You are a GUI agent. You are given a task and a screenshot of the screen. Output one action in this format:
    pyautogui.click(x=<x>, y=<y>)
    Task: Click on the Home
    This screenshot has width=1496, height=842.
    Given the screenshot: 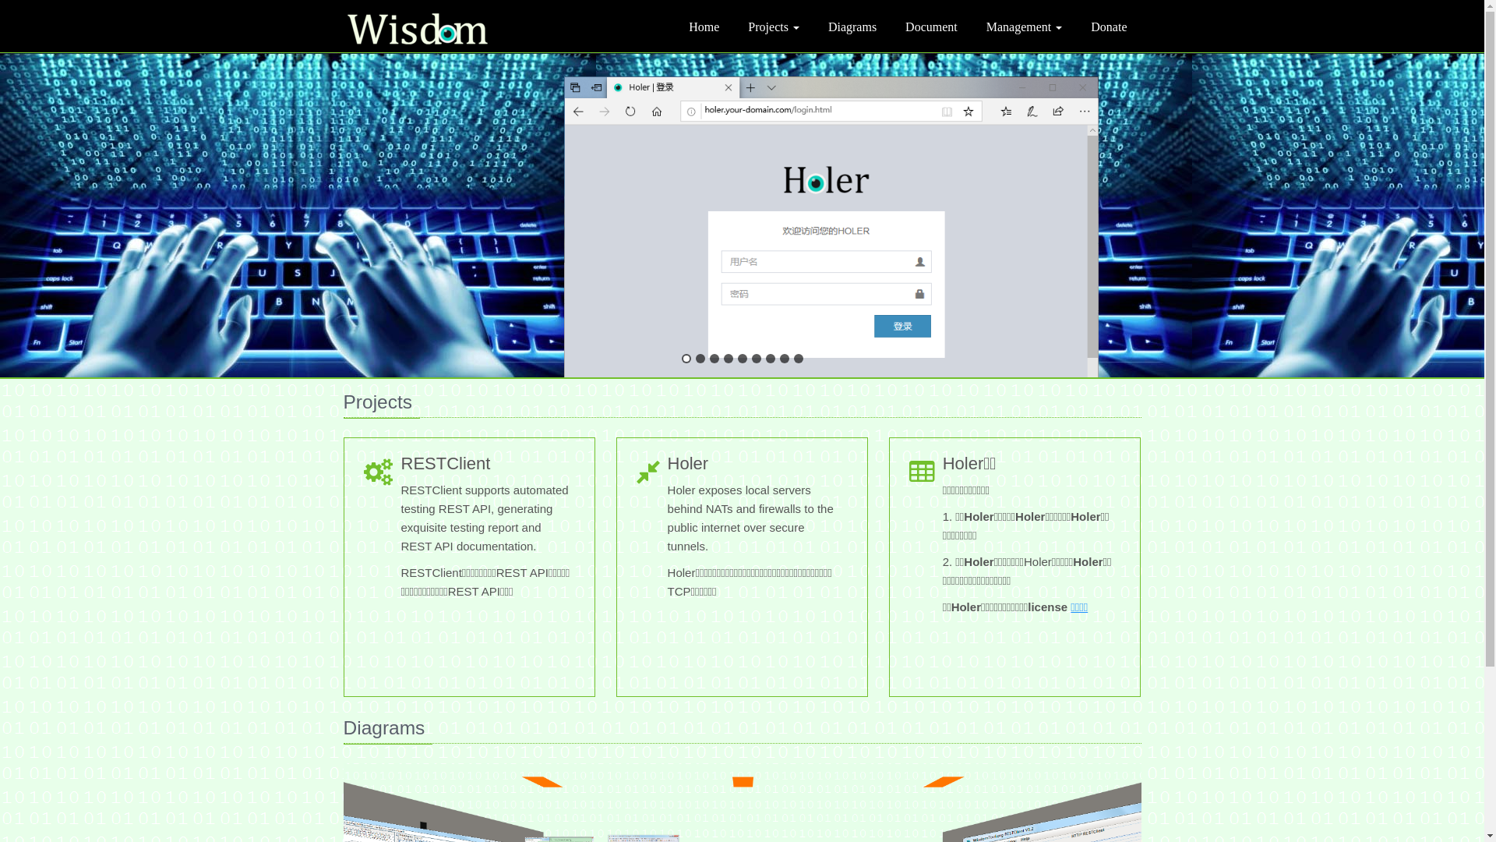 What is the action you would take?
    pyautogui.click(x=704, y=27)
    